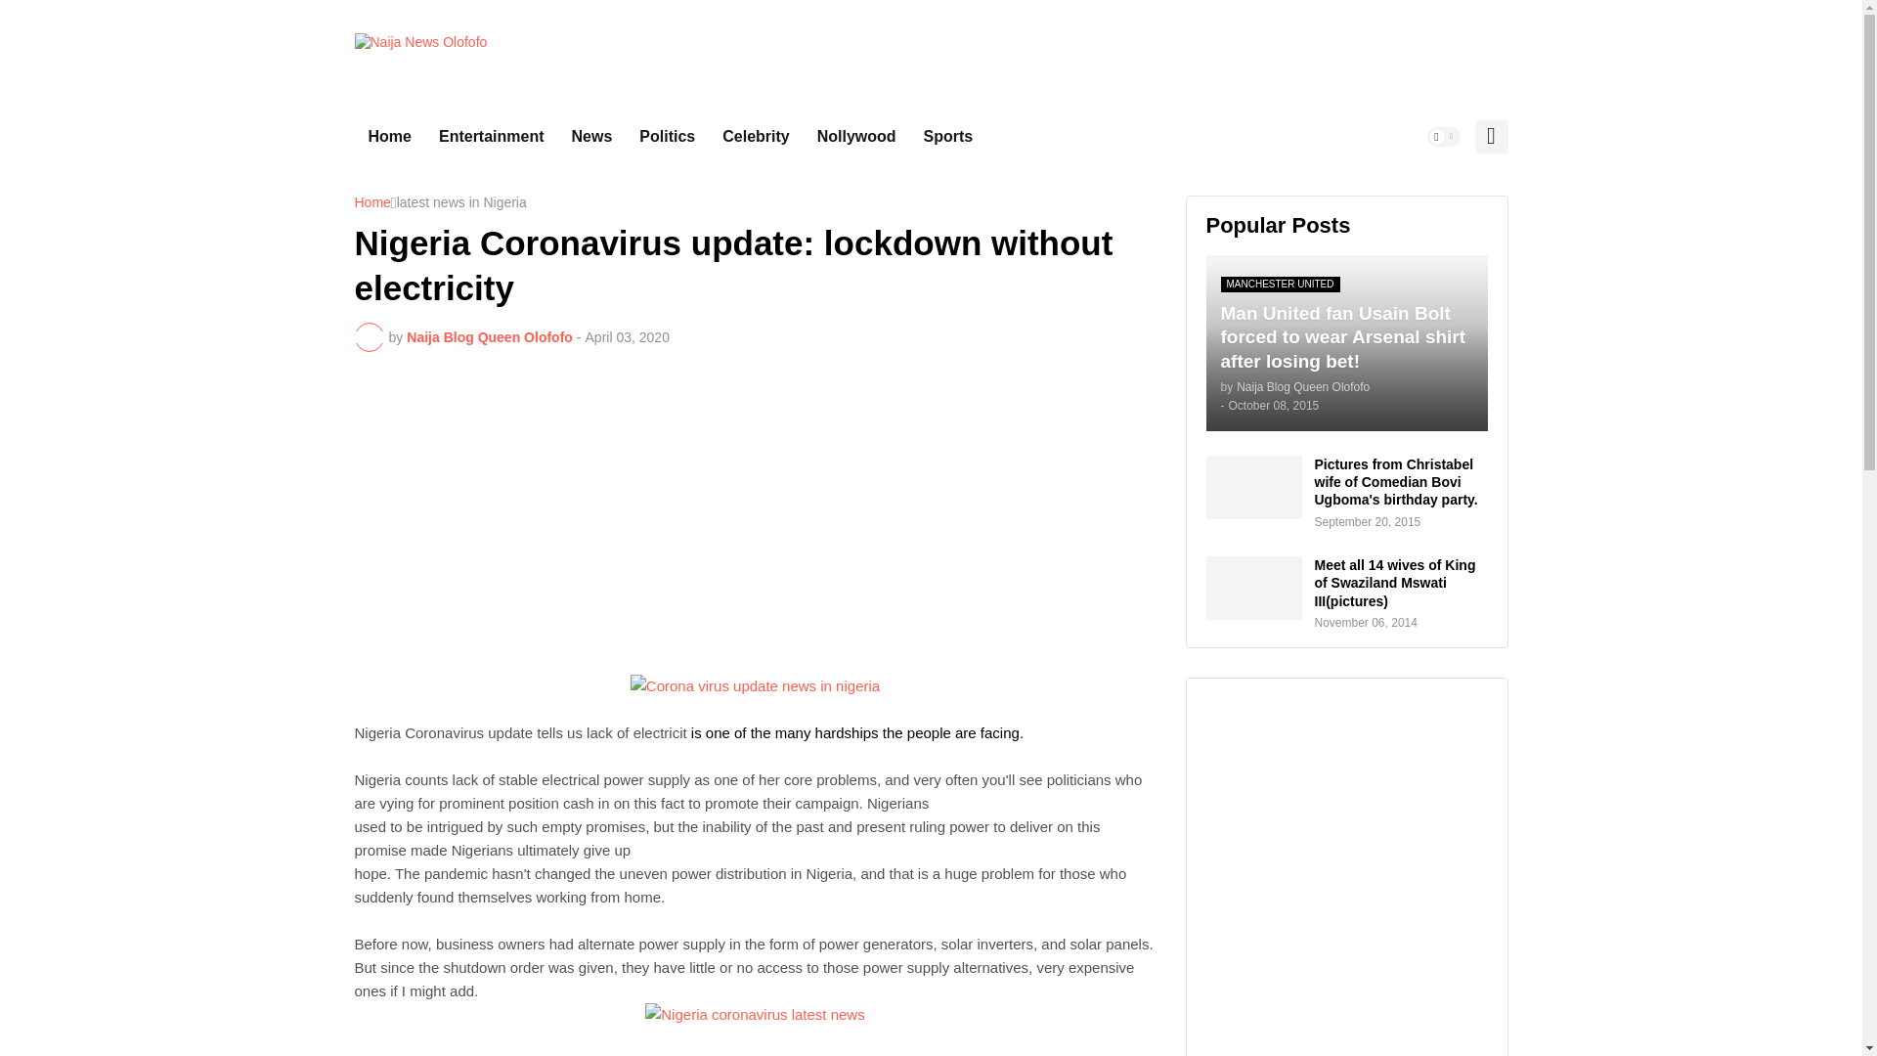 The image size is (1877, 1056). What do you see at coordinates (461, 203) in the screenshot?
I see `latest news in Nigeria` at bounding box center [461, 203].